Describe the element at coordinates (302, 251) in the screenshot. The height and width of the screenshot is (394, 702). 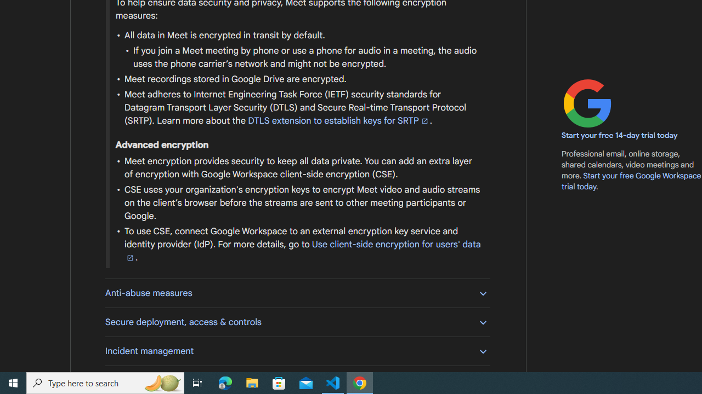
I see `Use client-side encryption for users' data` at that location.